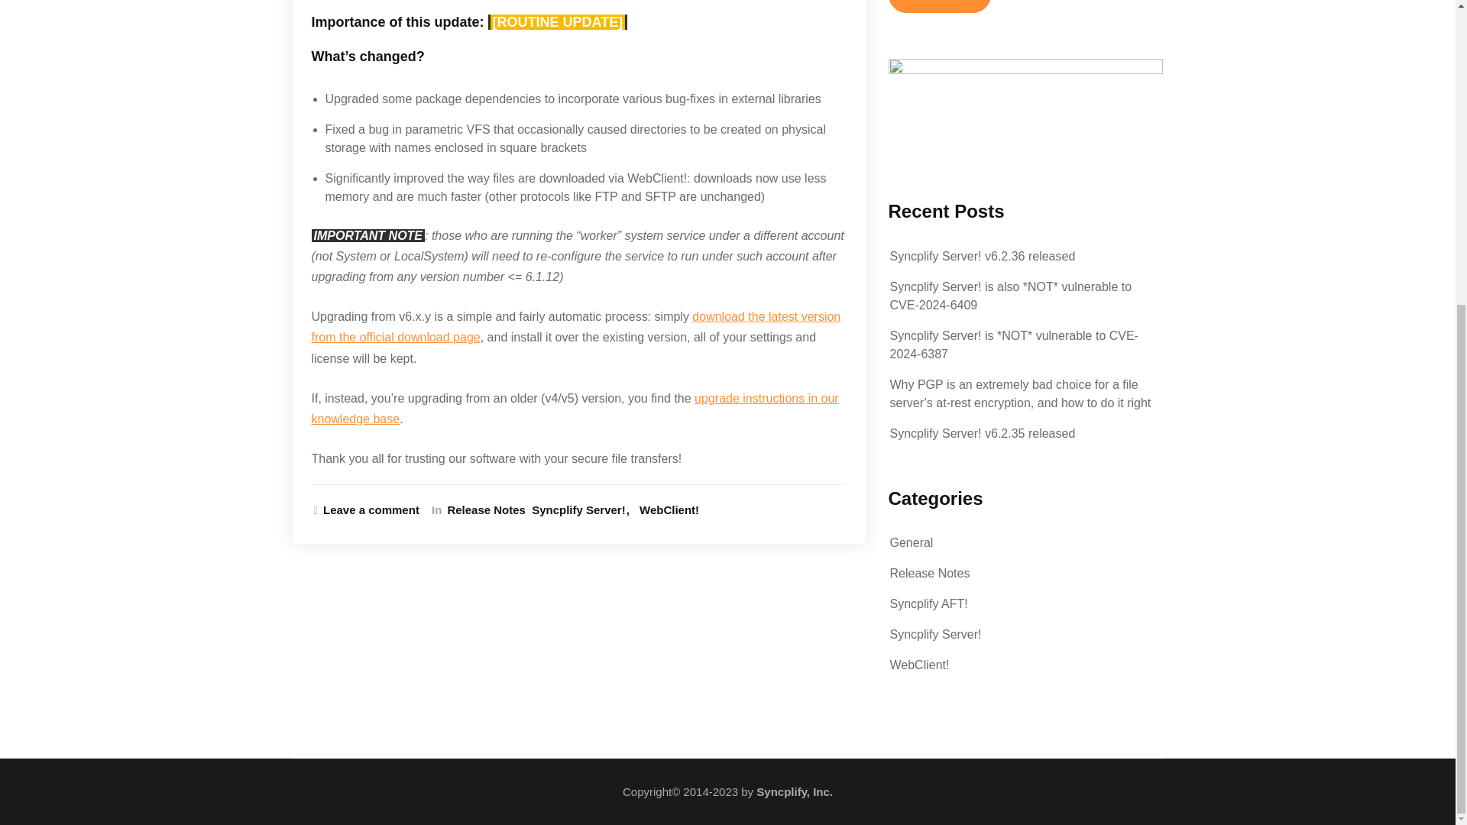  I want to click on Syncplify Server!, so click(582, 510).